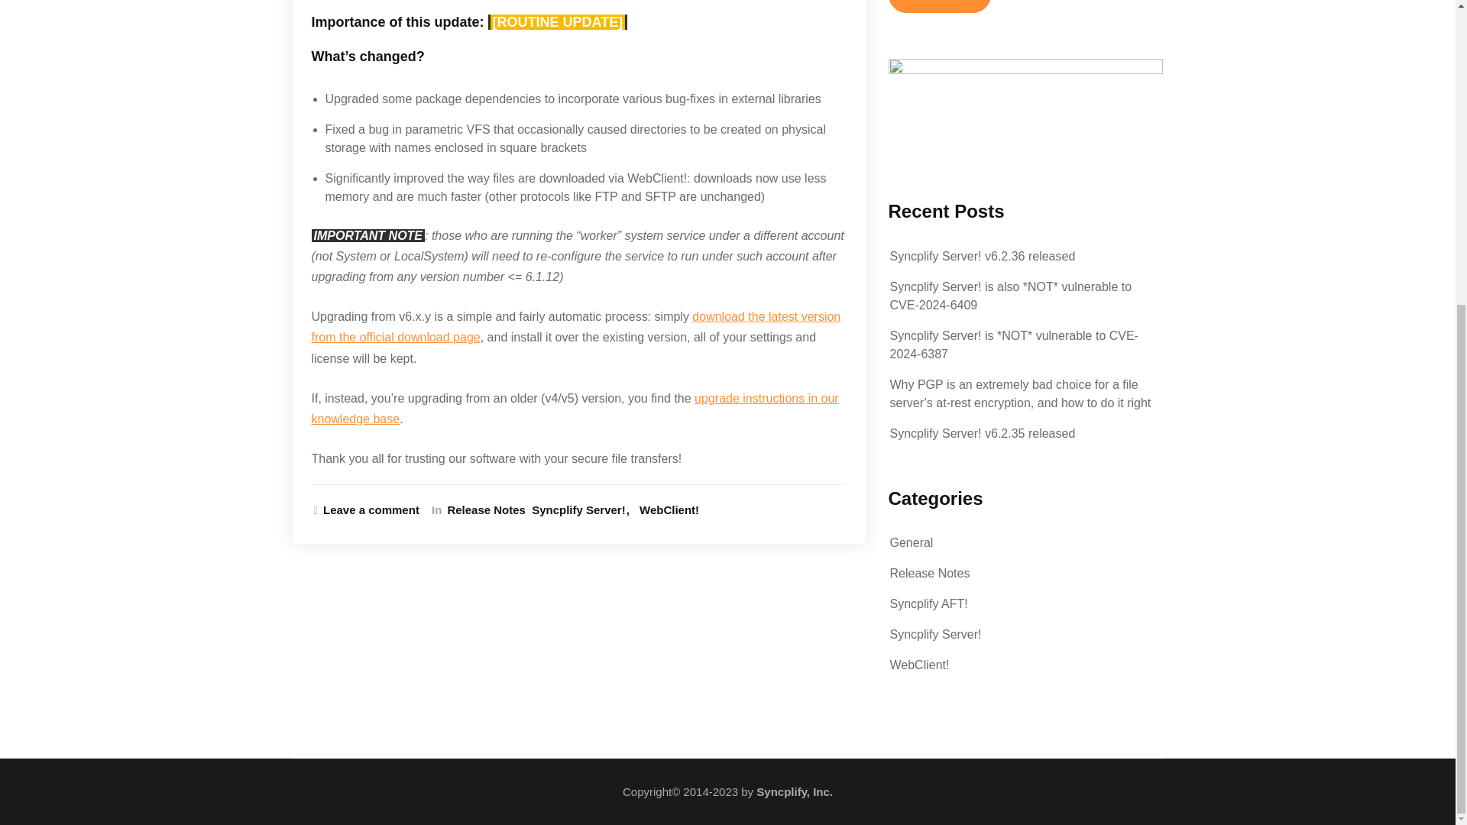  I want to click on Syncplify Server!, so click(582, 510).